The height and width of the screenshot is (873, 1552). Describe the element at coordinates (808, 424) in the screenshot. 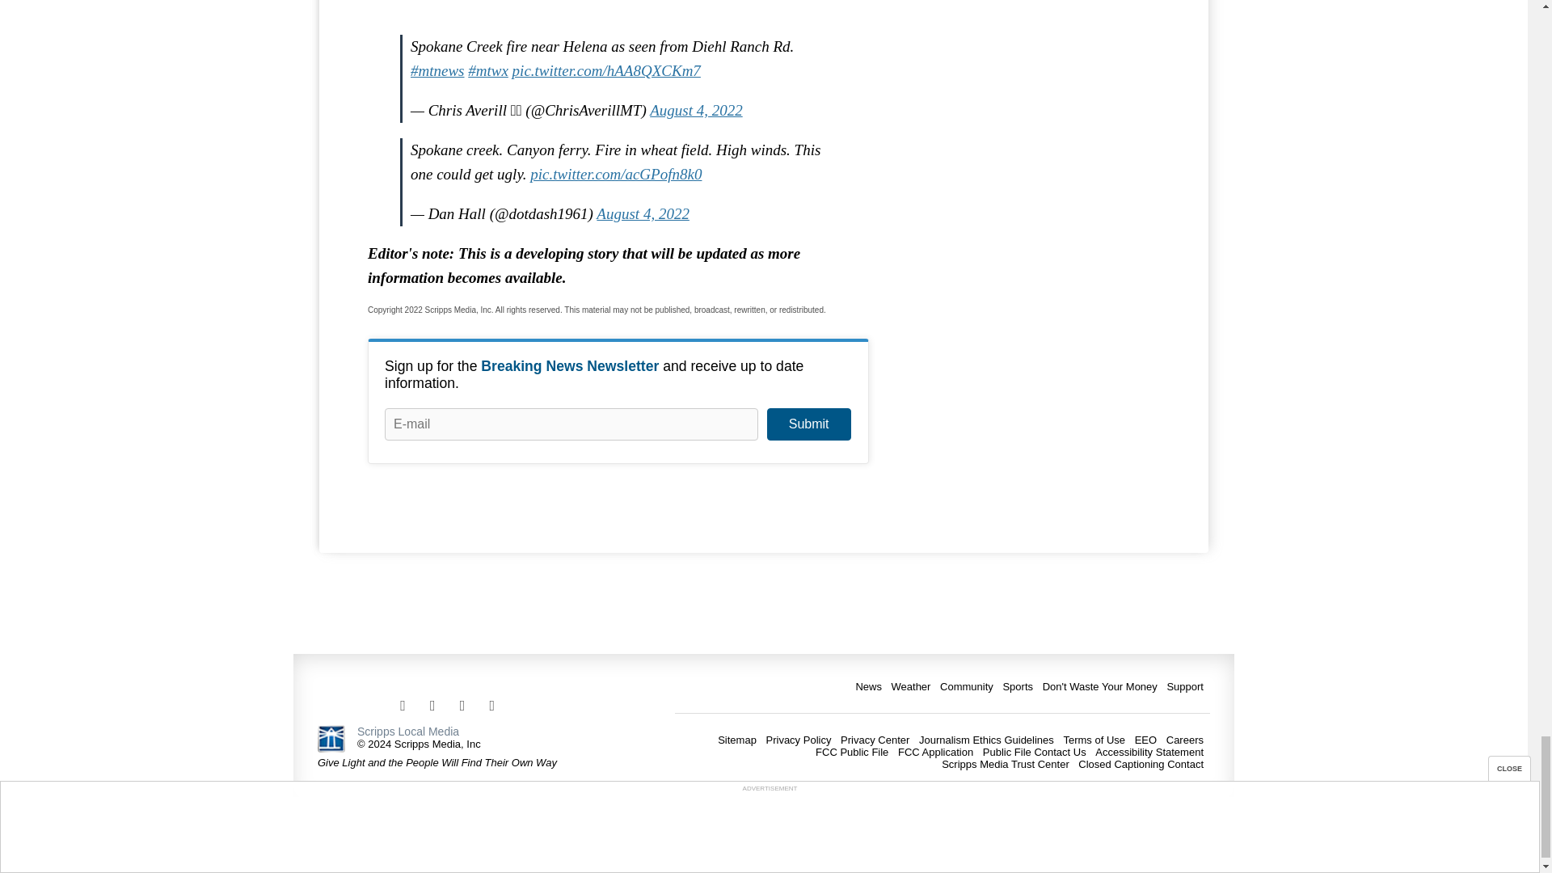

I see `Submit` at that location.